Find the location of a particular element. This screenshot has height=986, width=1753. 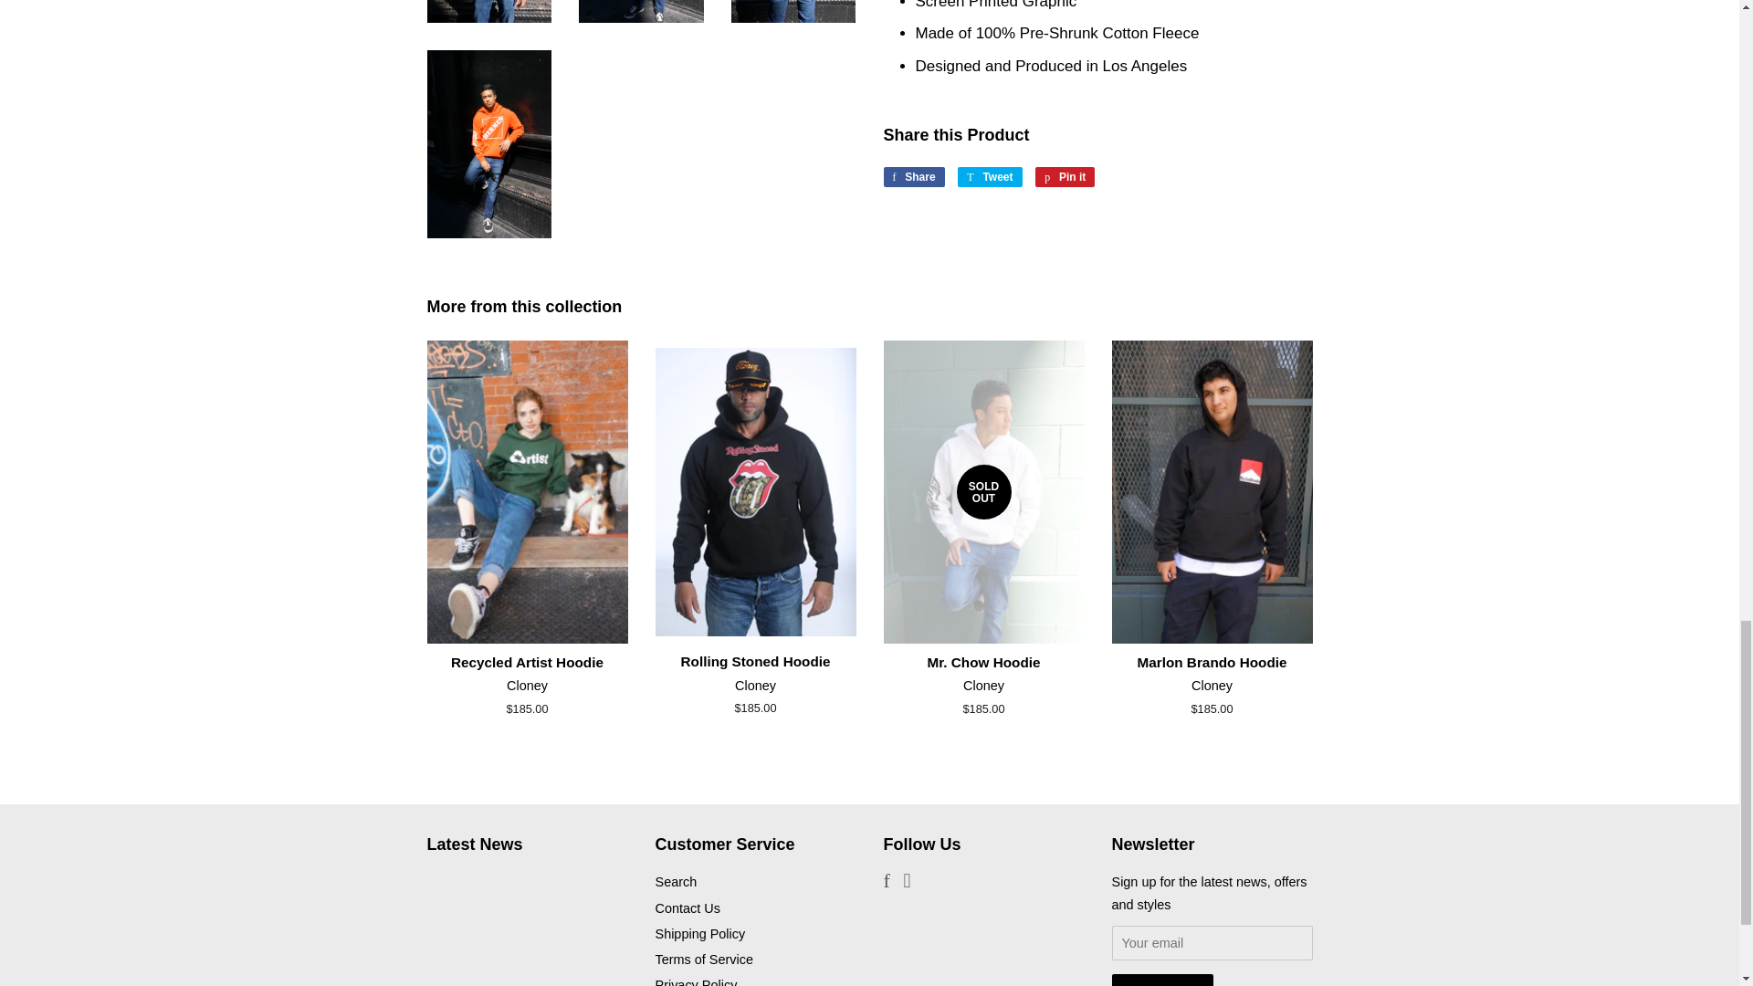

Tweet on Twitter is located at coordinates (990, 177).